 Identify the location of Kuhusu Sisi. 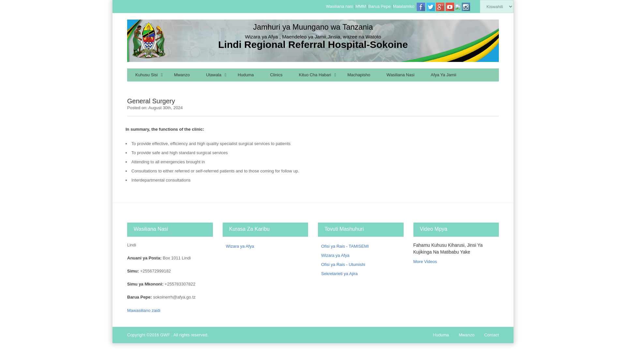
(146, 75).